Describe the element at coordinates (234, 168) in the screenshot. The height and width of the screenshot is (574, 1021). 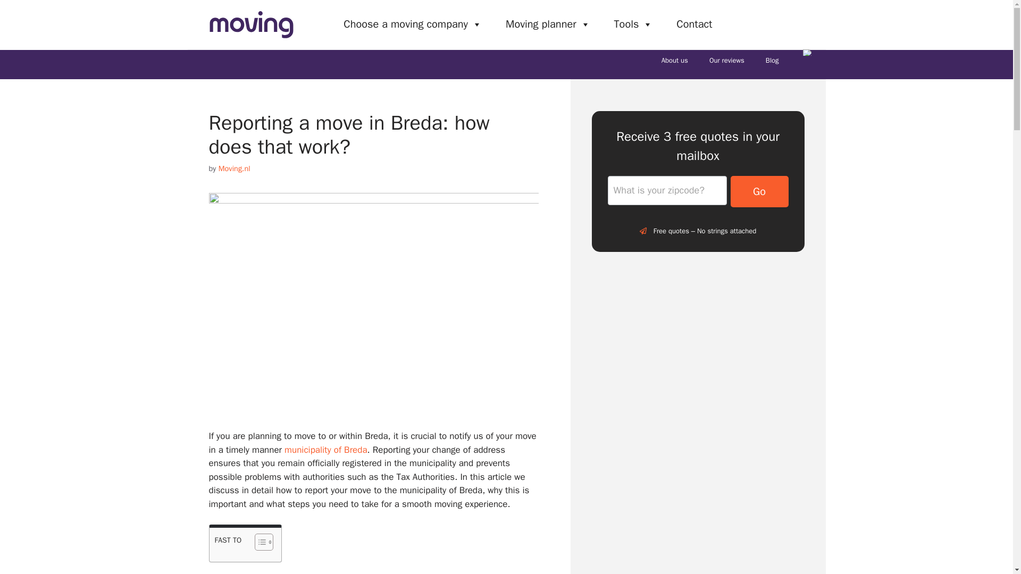
I see `View all posts by Moving.nl` at that location.